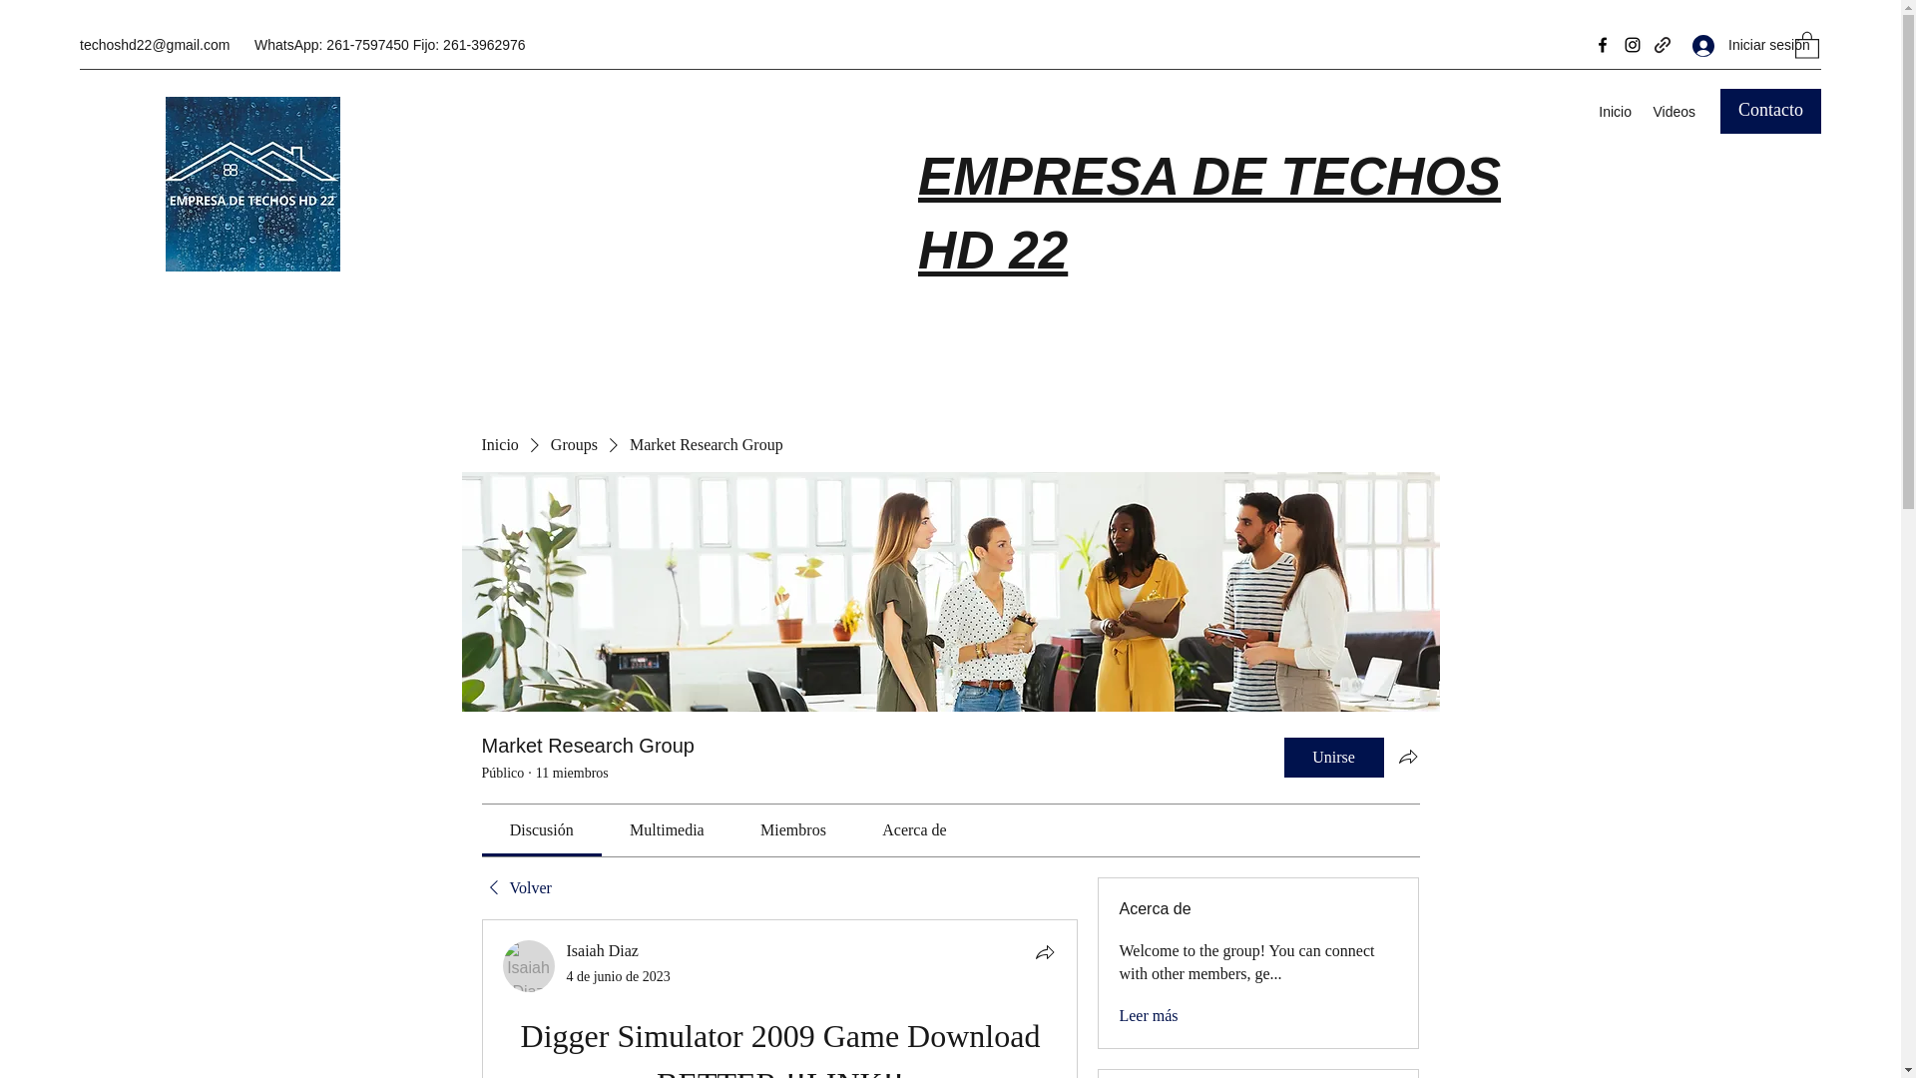 The height and width of the screenshot is (1078, 1916). I want to click on Isaiah Diaz, so click(603, 950).